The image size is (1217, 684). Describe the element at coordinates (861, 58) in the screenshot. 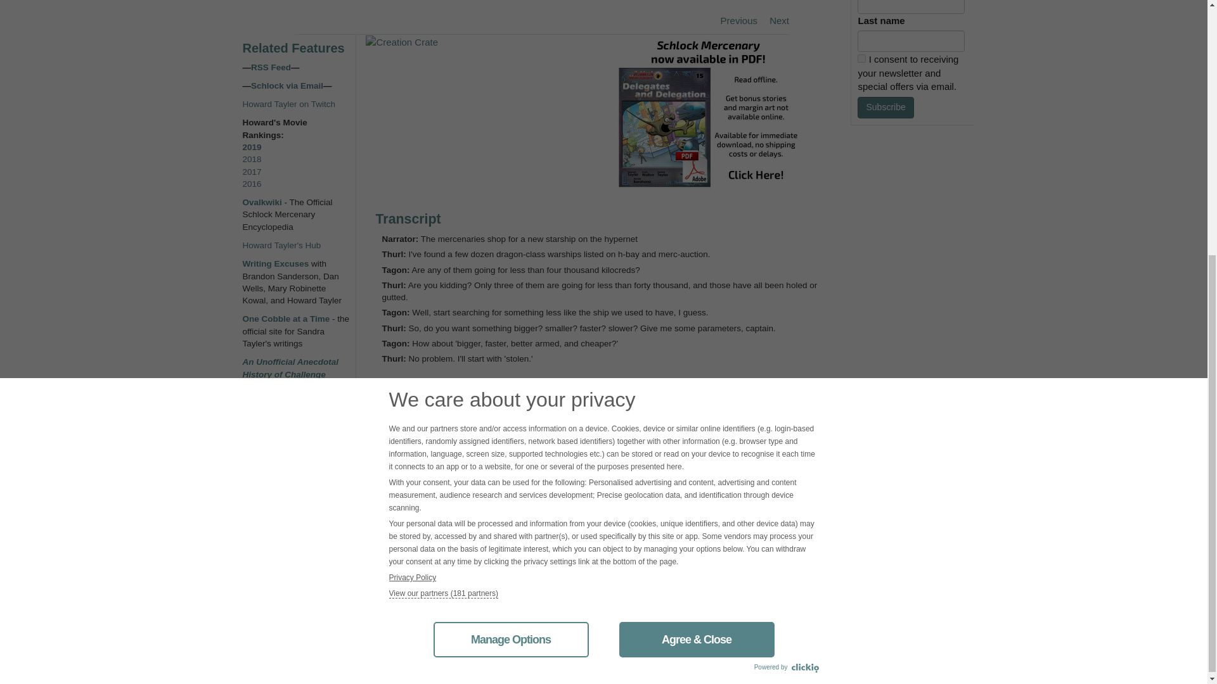

I see `on` at that location.